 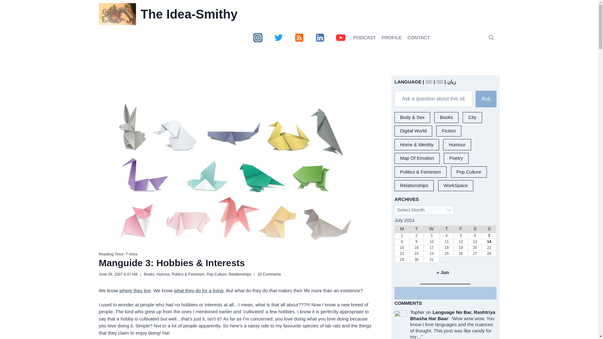 What do you see at coordinates (149, 274) in the screenshot?
I see `Books` at bounding box center [149, 274].